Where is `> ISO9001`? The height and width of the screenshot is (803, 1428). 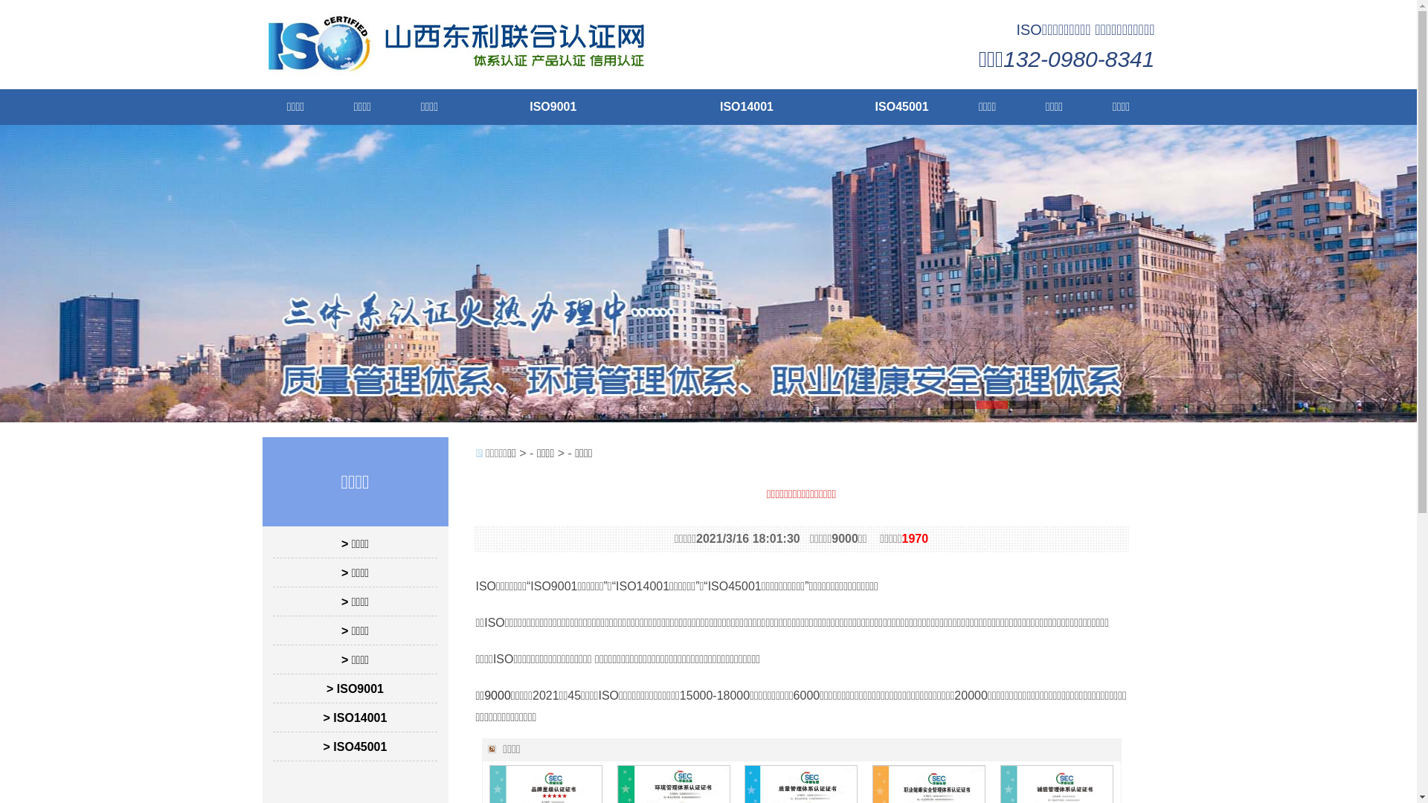
> ISO9001 is located at coordinates (356, 688).